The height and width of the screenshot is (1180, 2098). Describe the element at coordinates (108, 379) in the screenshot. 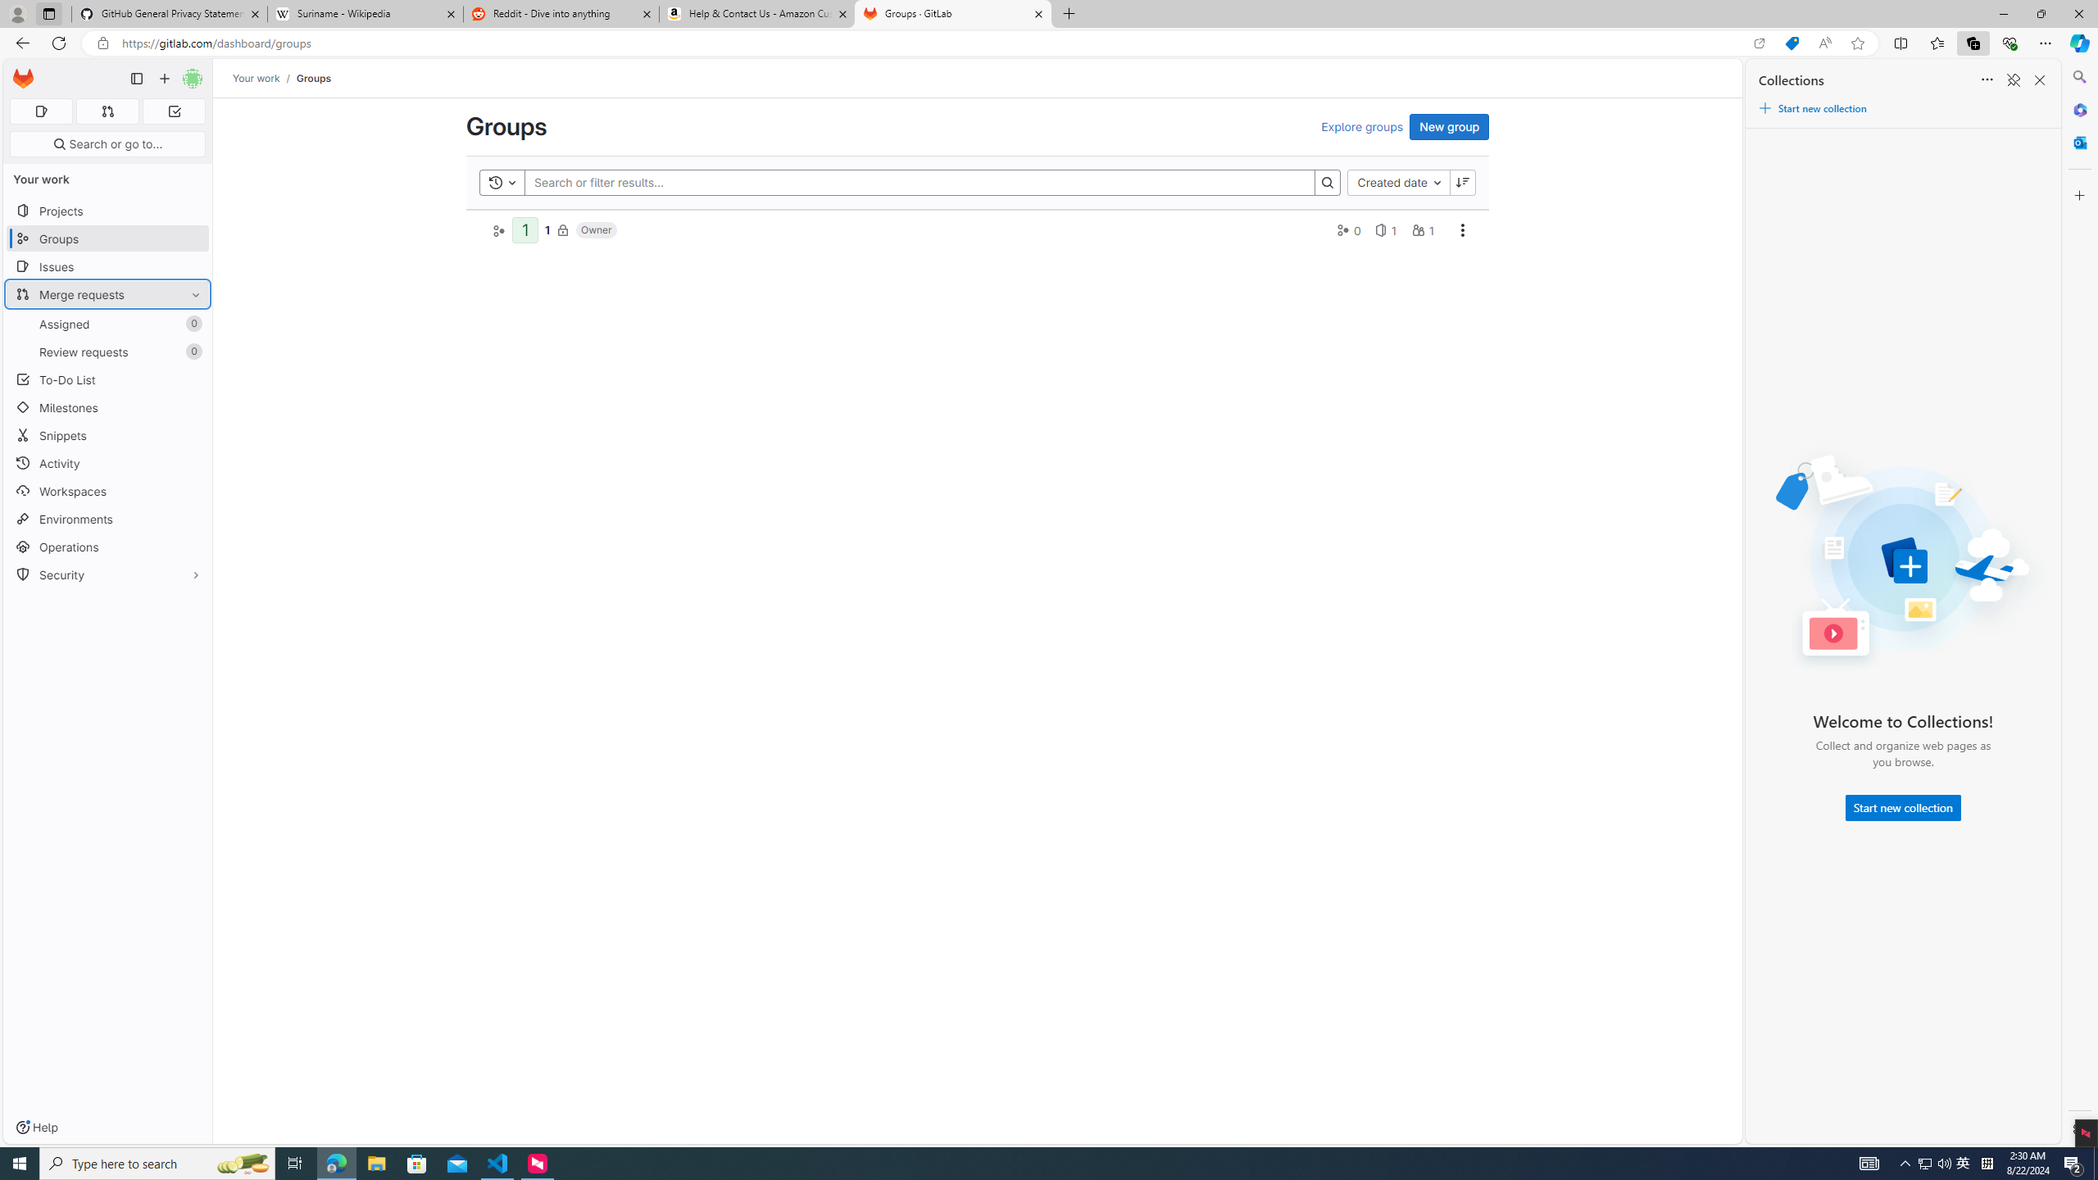

I see `To-Do List` at that location.